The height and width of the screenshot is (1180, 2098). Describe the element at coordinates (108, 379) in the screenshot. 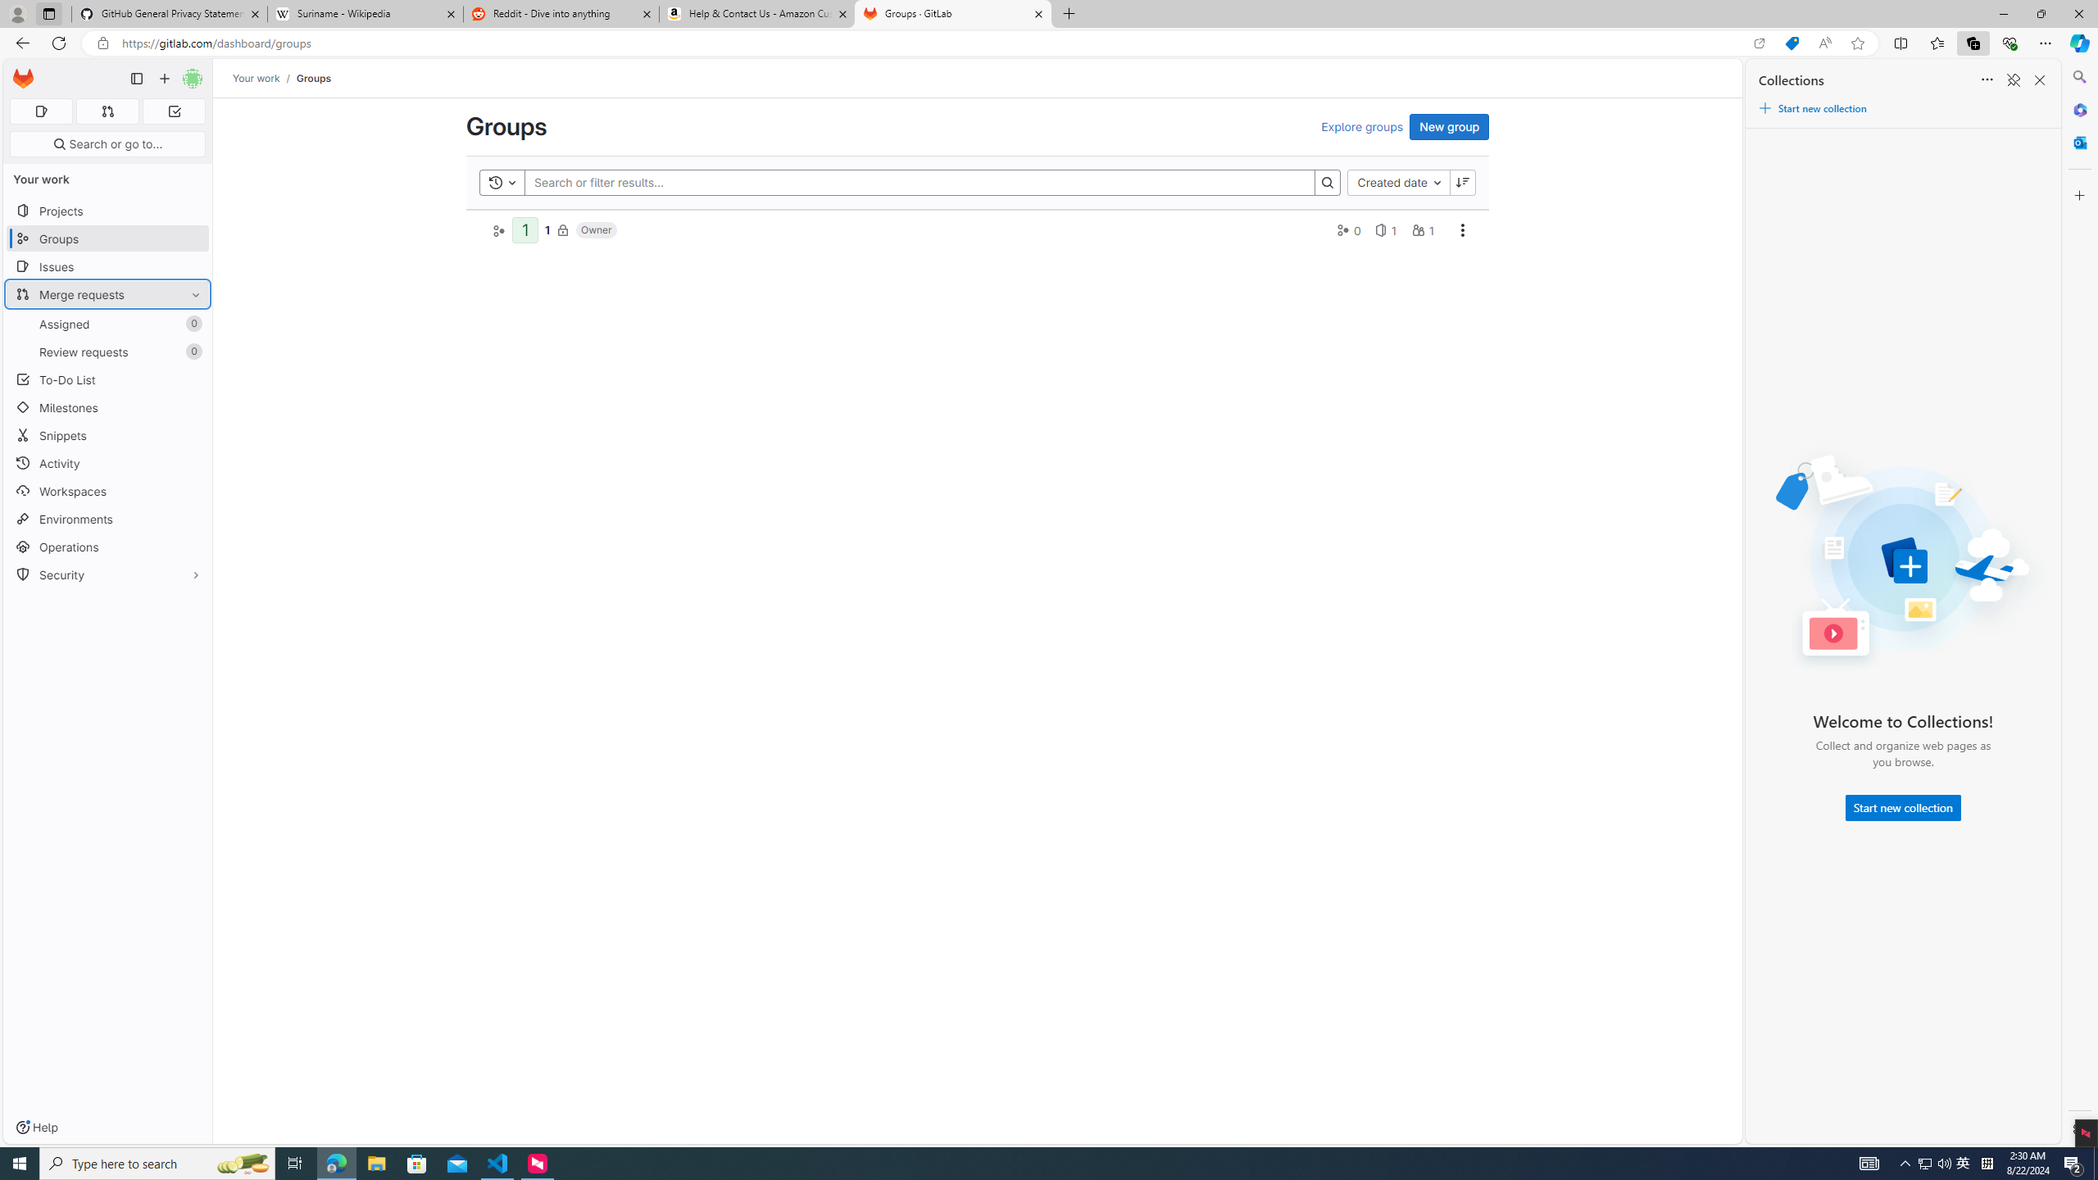

I see `To-Do List` at that location.